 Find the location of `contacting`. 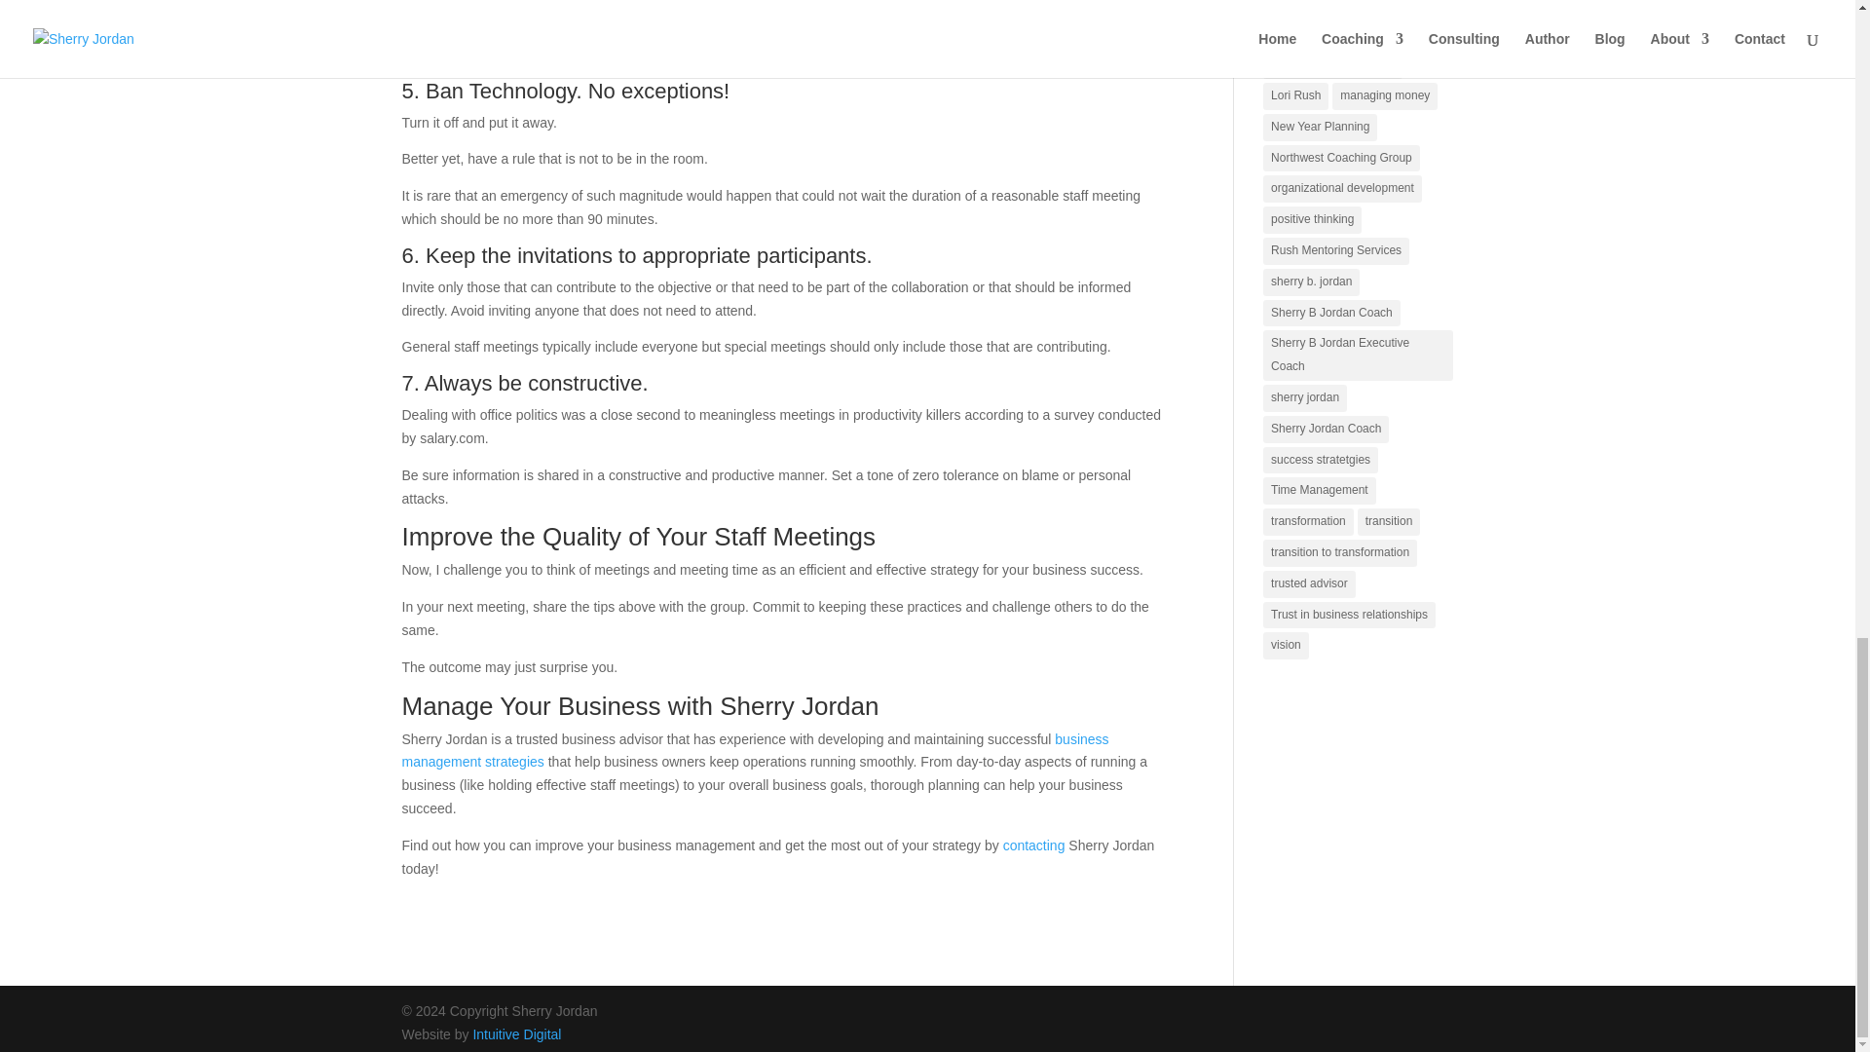

contacting is located at coordinates (1034, 845).